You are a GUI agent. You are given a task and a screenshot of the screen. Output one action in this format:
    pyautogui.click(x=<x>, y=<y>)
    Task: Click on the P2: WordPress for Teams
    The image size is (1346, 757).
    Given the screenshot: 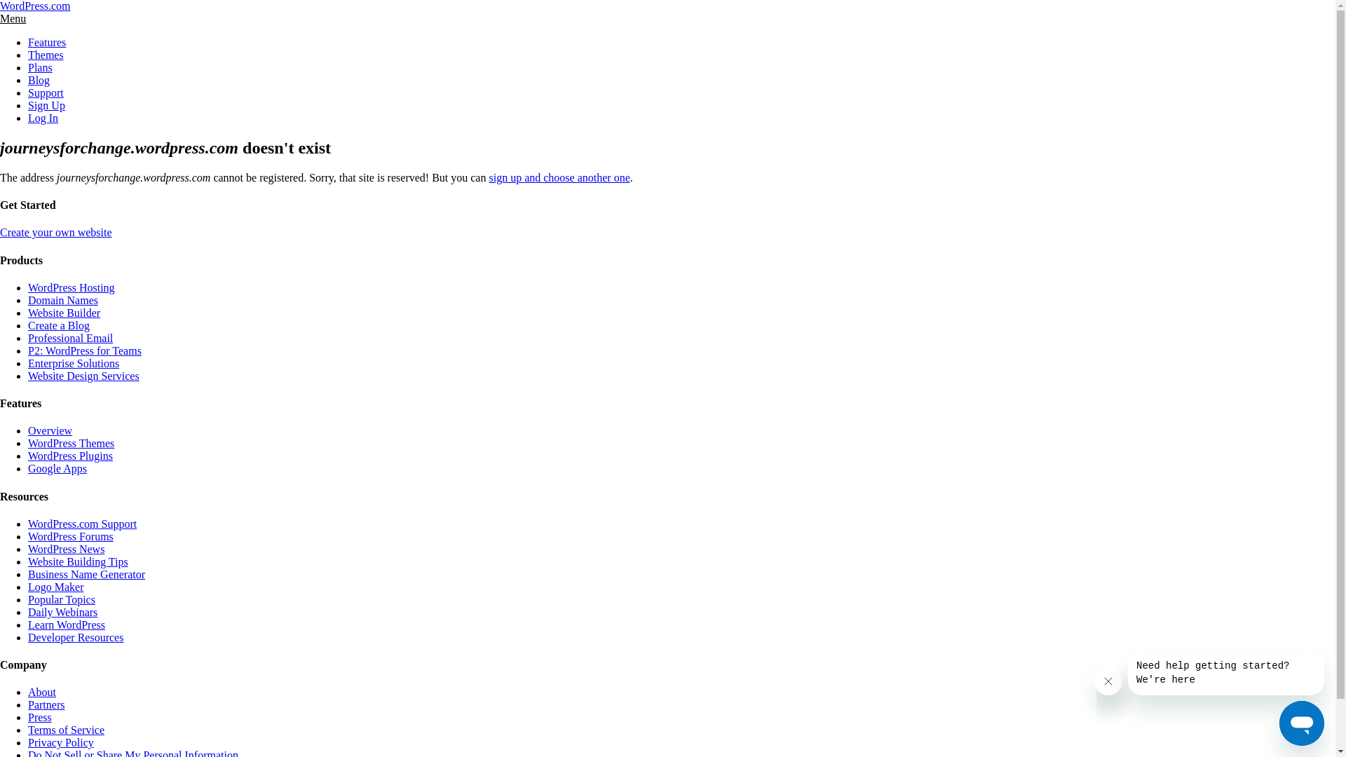 What is the action you would take?
    pyautogui.click(x=85, y=350)
    